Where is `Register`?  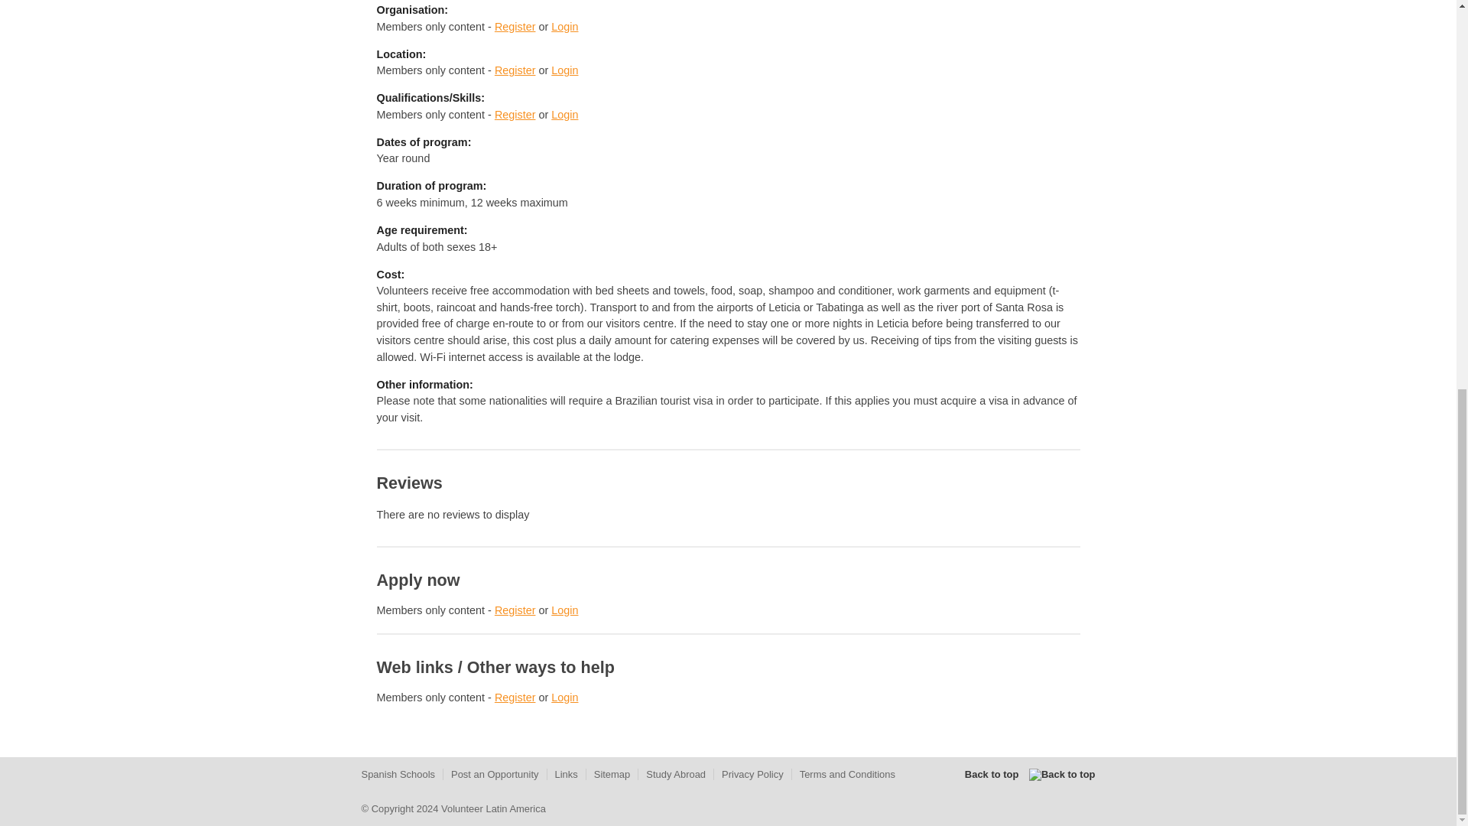
Register is located at coordinates (515, 27).